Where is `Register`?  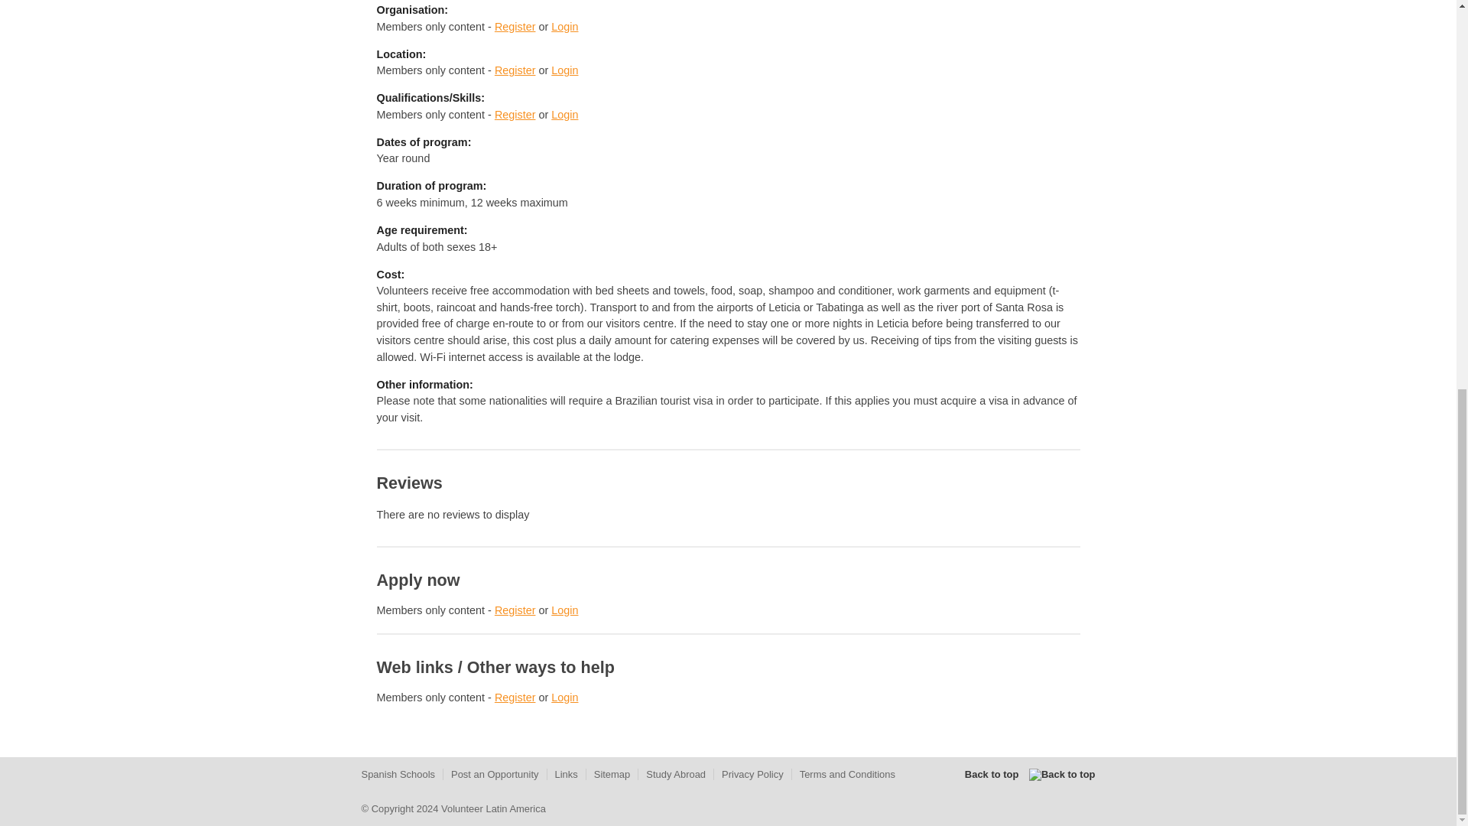
Register is located at coordinates (515, 27).